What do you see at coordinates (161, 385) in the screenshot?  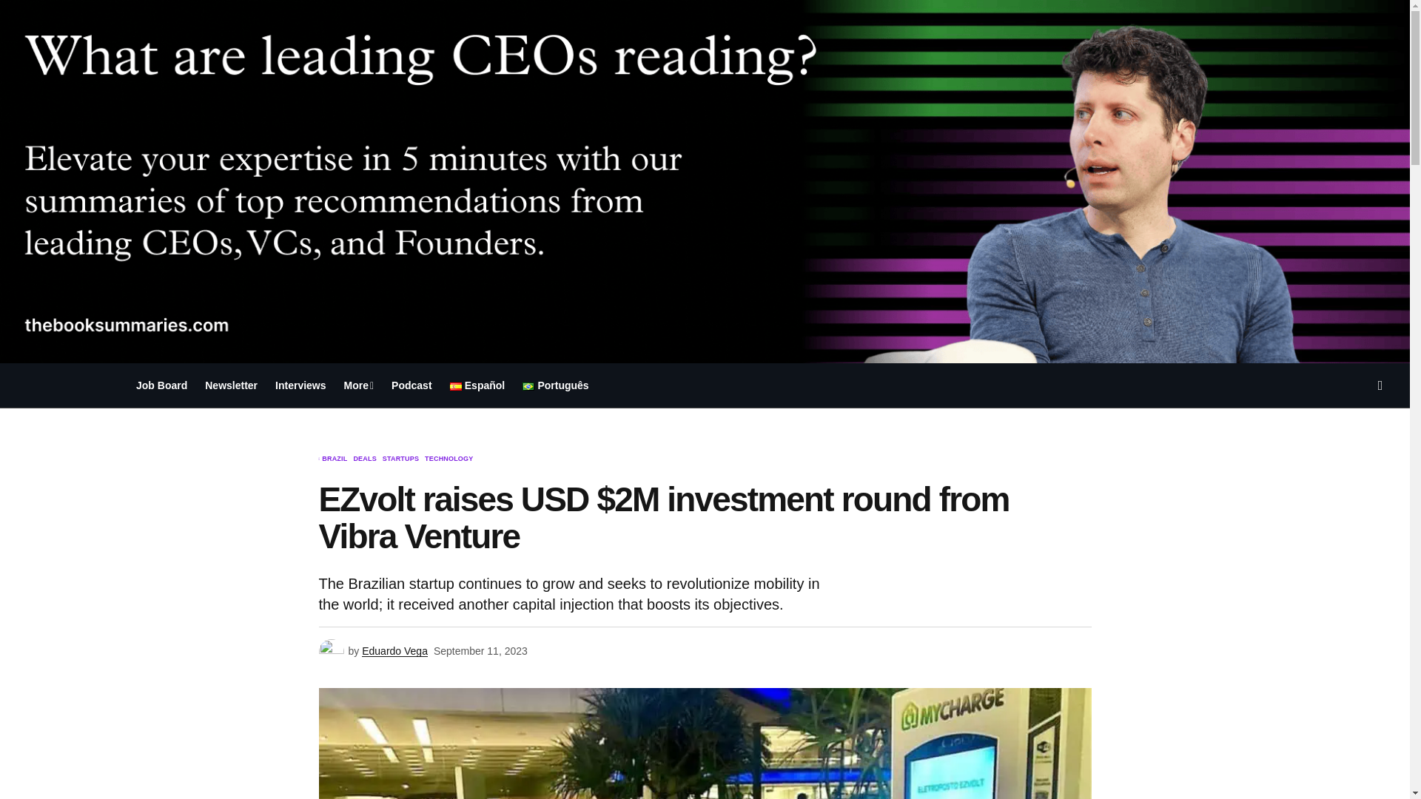 I see `Job Board` at bounding box center [161, 385].